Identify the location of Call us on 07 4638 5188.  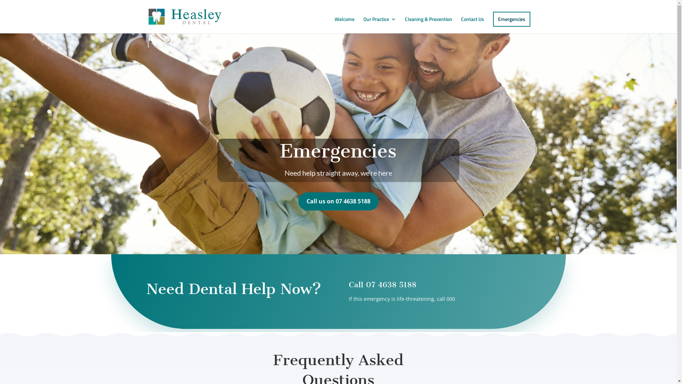
(339, 201).